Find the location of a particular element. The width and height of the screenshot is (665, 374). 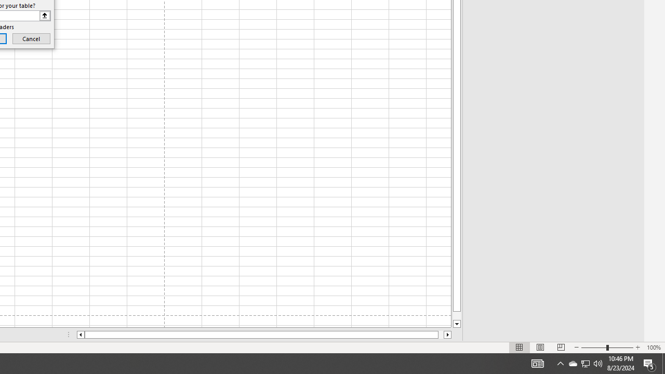

Class: NetUIScrollBar is located at coordinates (264, 335).